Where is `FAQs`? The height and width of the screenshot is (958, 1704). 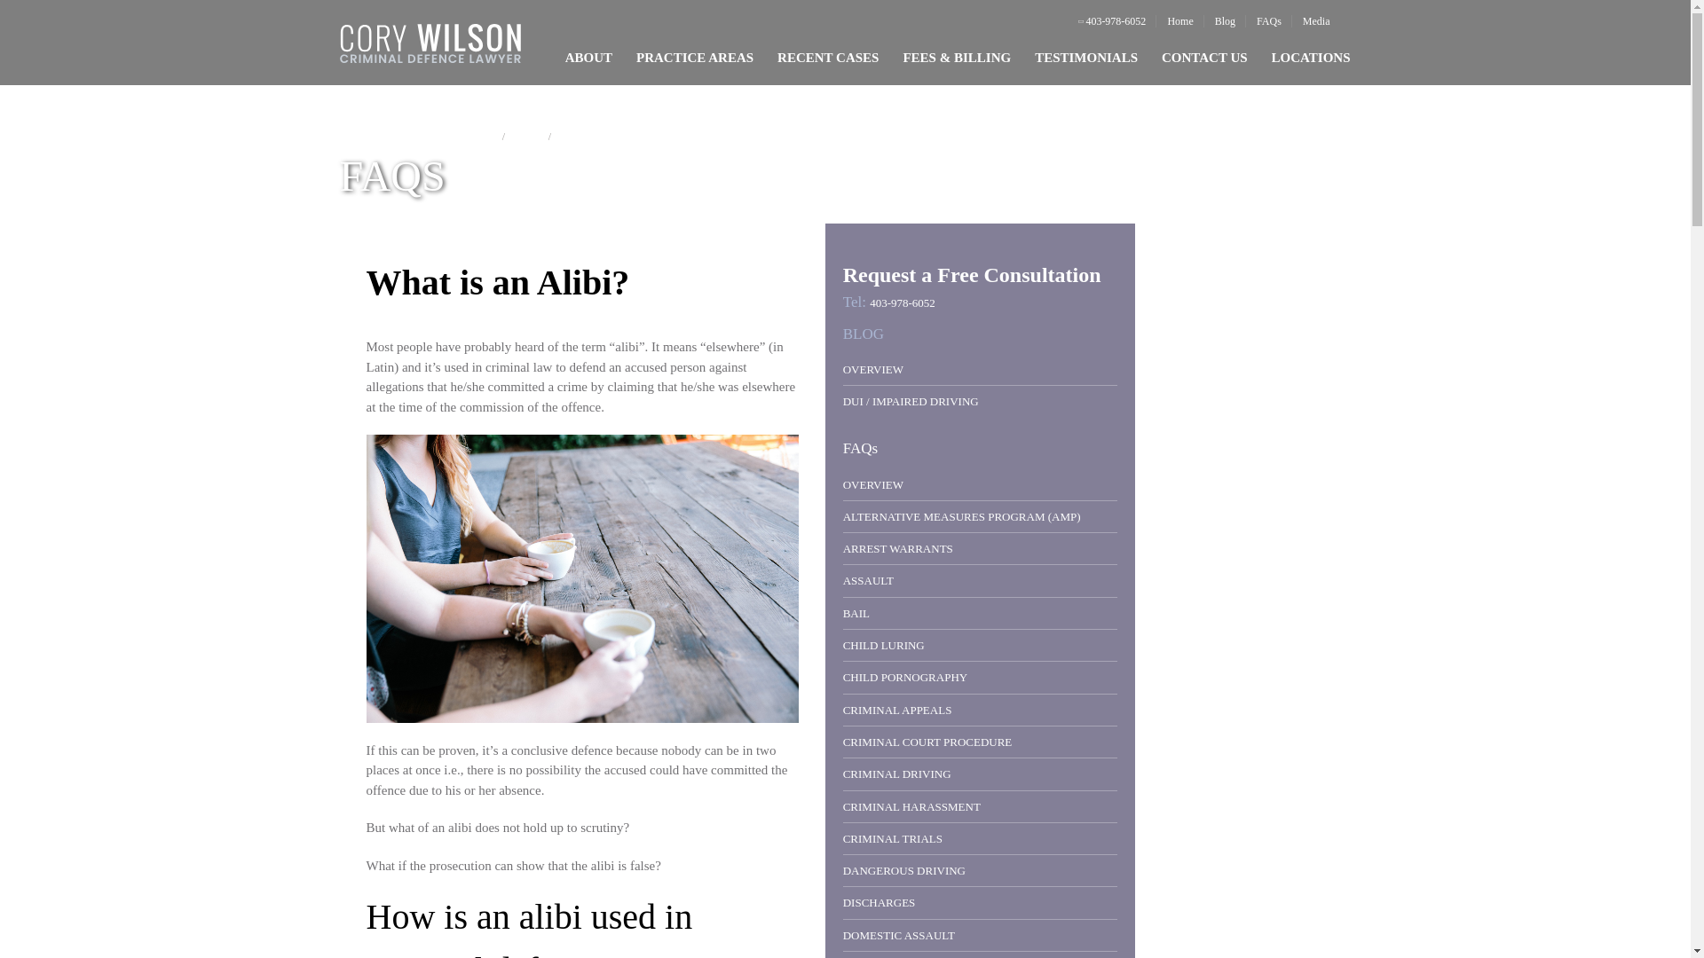
FAQs is located at coordinates (1268, 21).